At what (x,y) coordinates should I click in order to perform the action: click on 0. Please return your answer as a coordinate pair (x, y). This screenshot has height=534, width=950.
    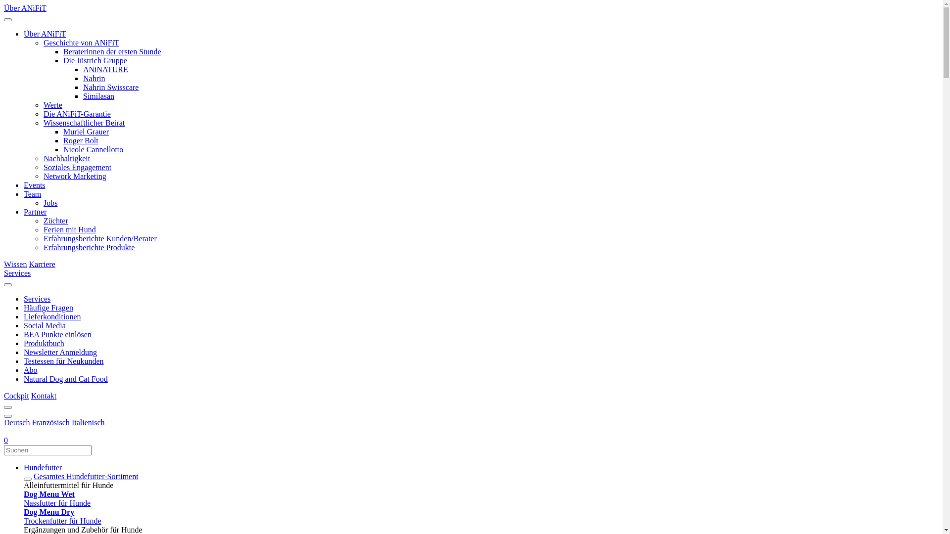
    Looking at the image, I should click on (6, 440).